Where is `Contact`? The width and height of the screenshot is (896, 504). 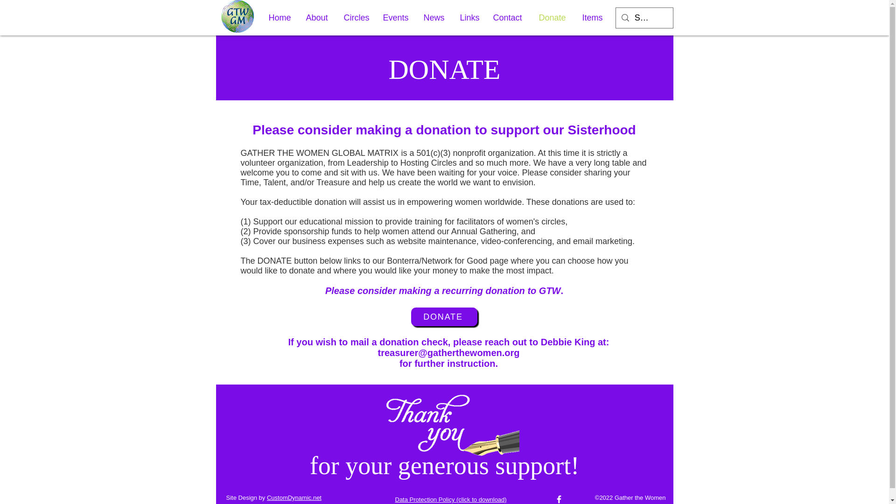 Contact is located at coordinates (509, 18).